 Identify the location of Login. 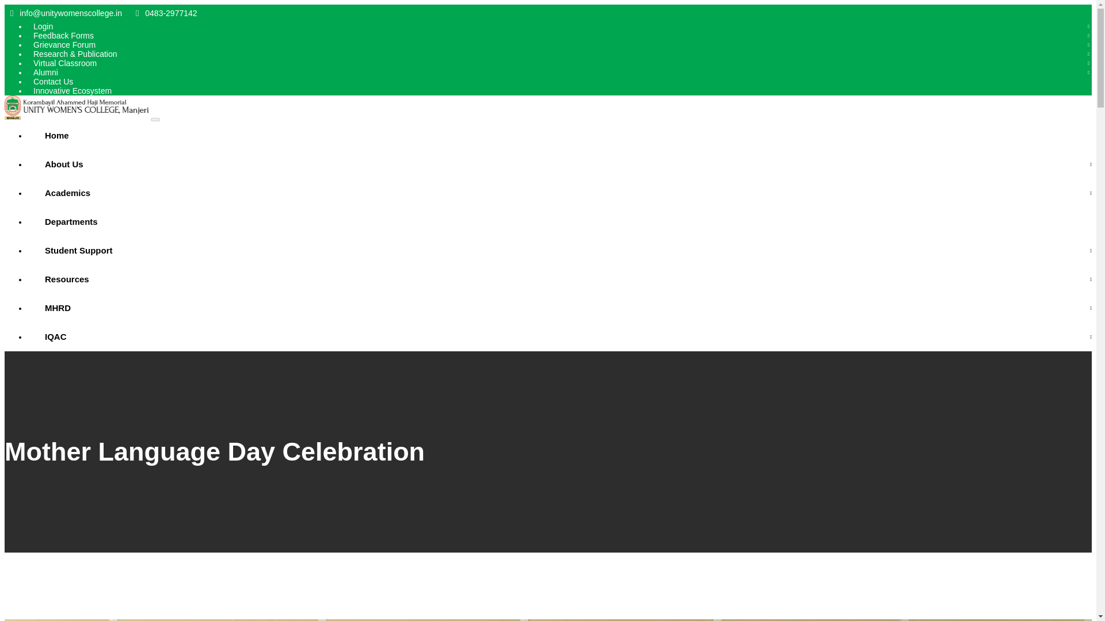
(45, 26).